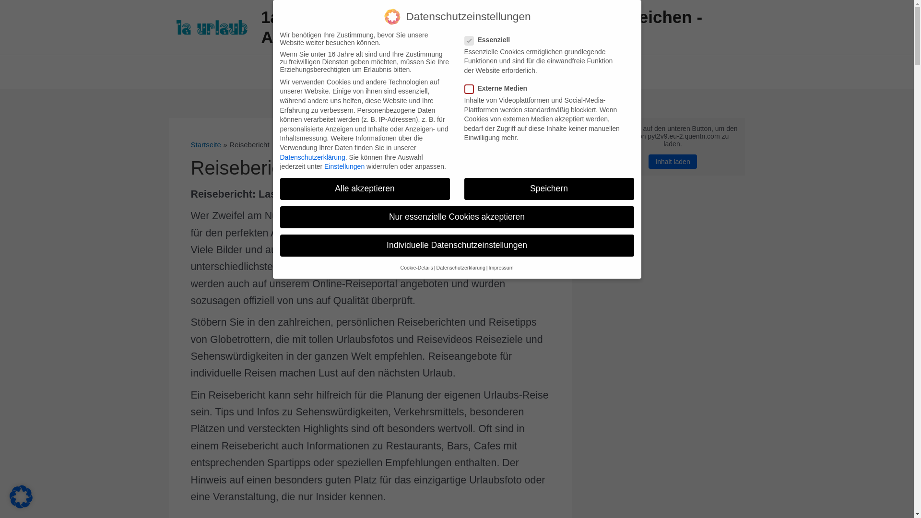 Image resolution: width=921 pixels, height=518 pixels. Describe the element at coordinates (457, 246) in the screenshot. I see `Individuelle Datenschutzeinstellungen` at that location.